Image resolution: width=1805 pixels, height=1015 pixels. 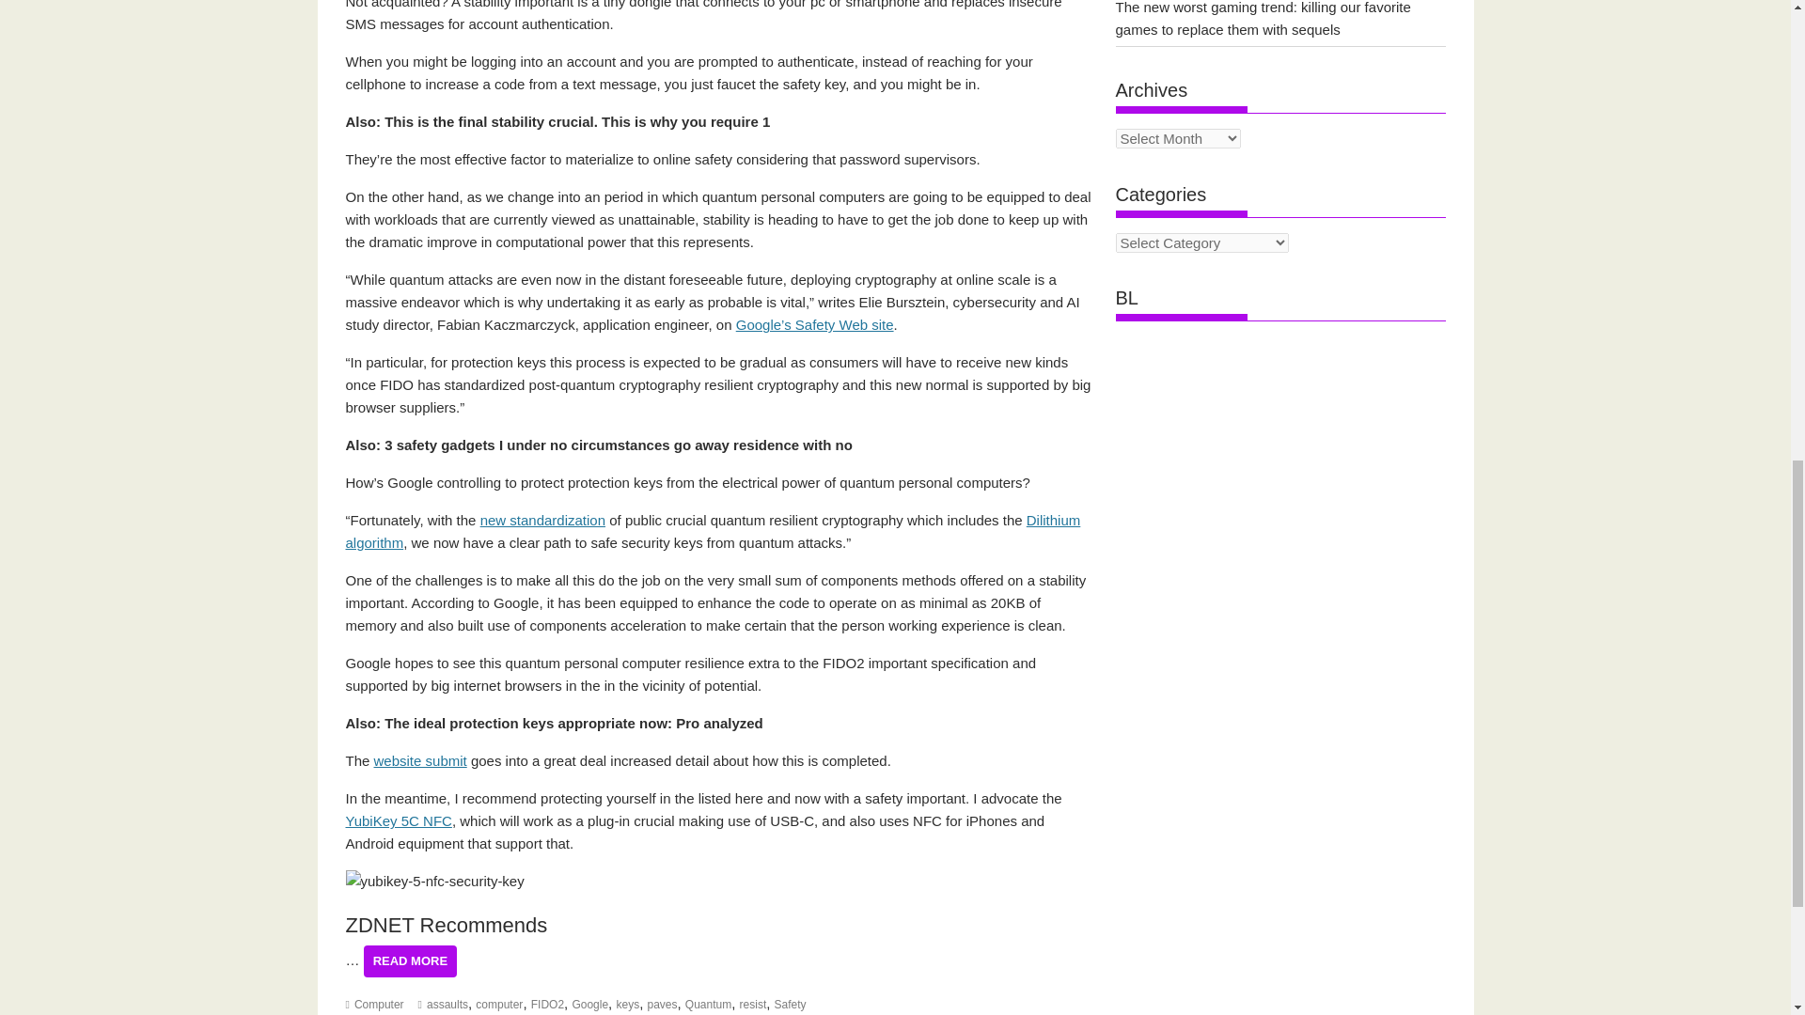 I want to click on YubiKey 5C NFC, so click(x=399, y=821).